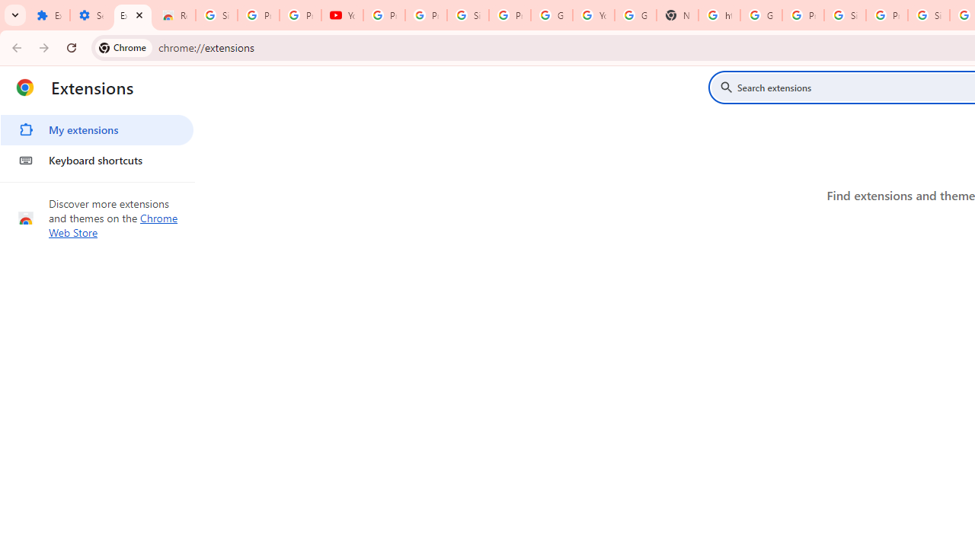  I want to click on YouTube, so click(593, 15).